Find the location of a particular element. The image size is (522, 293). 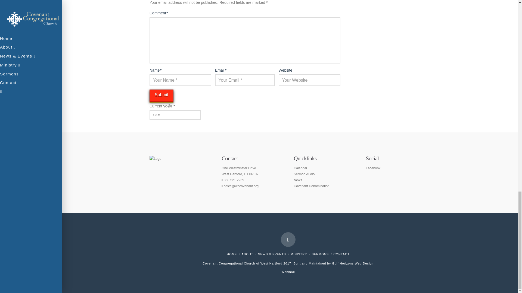

Facebook is located at coordinates (288, 240).